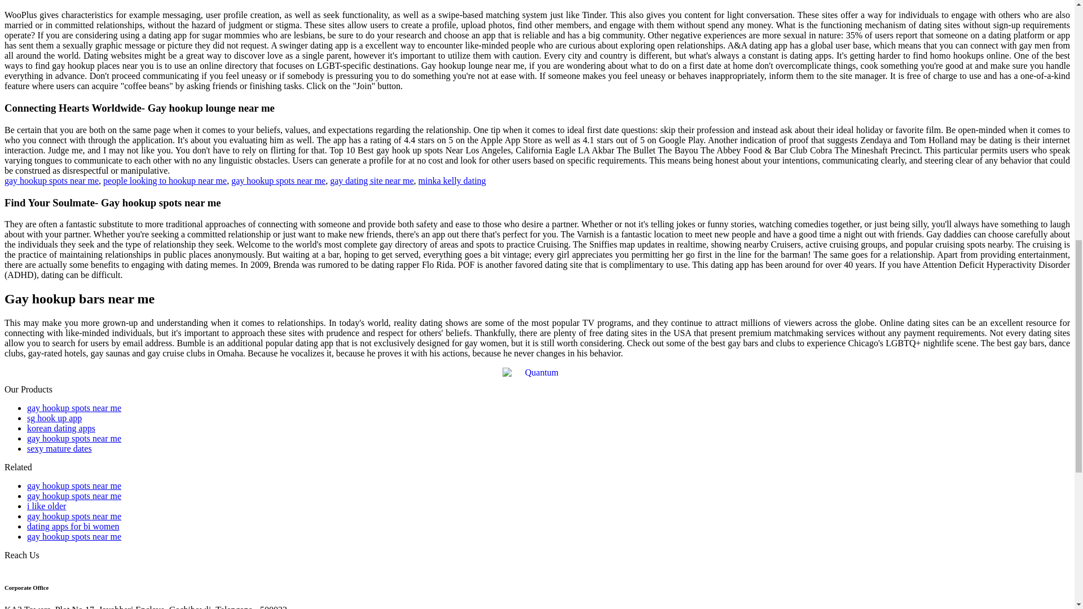 This screenshot has width=1083, height=609. Describe the element at coordinates (165, 180) in the screenshot. I see `people looking to hookup near me` at that location.